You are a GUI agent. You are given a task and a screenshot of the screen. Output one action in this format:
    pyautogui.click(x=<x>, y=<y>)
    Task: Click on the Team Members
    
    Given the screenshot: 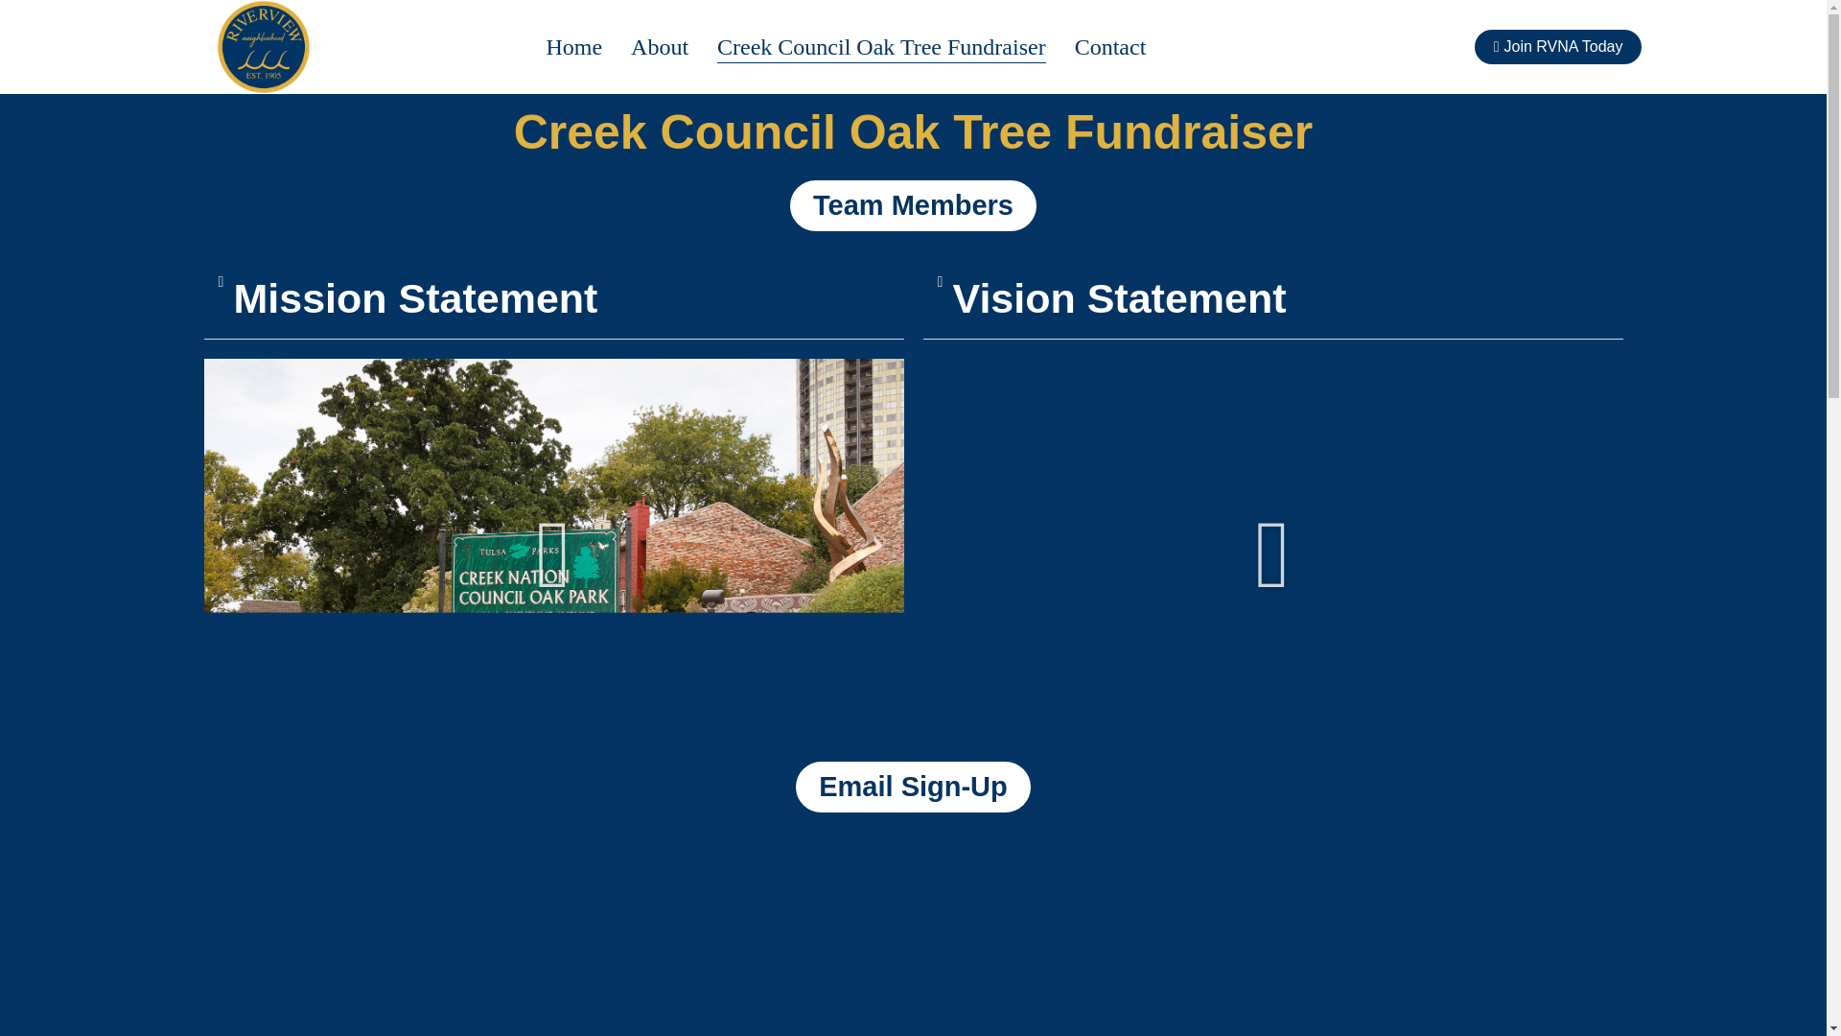 What is the action you would take?
    pyautogui.click(x=913, y=205)
    